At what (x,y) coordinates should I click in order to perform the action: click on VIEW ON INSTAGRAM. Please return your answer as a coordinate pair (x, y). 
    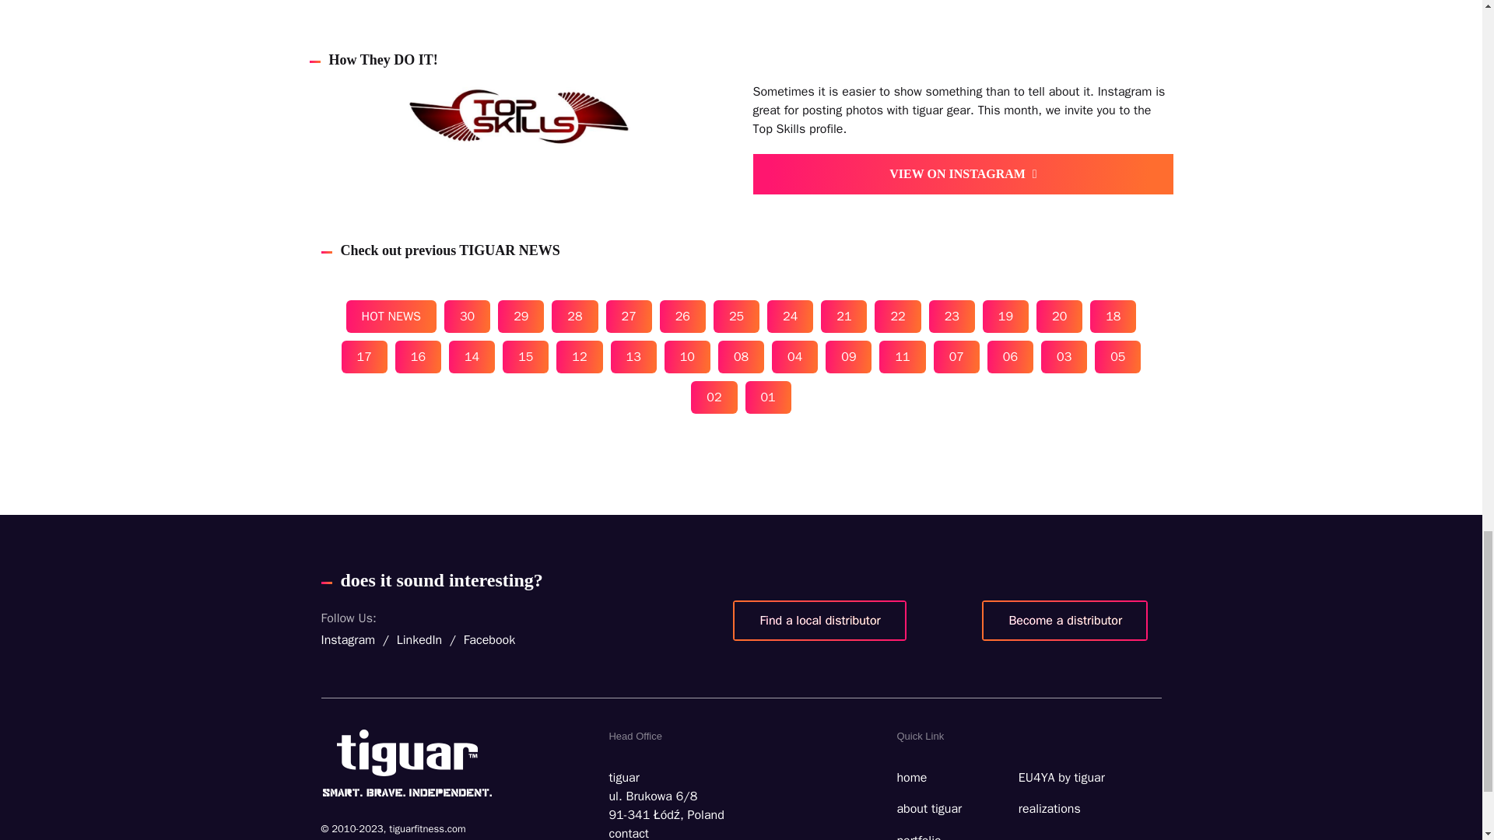
    Looking at the image, I should click on (963, 173).